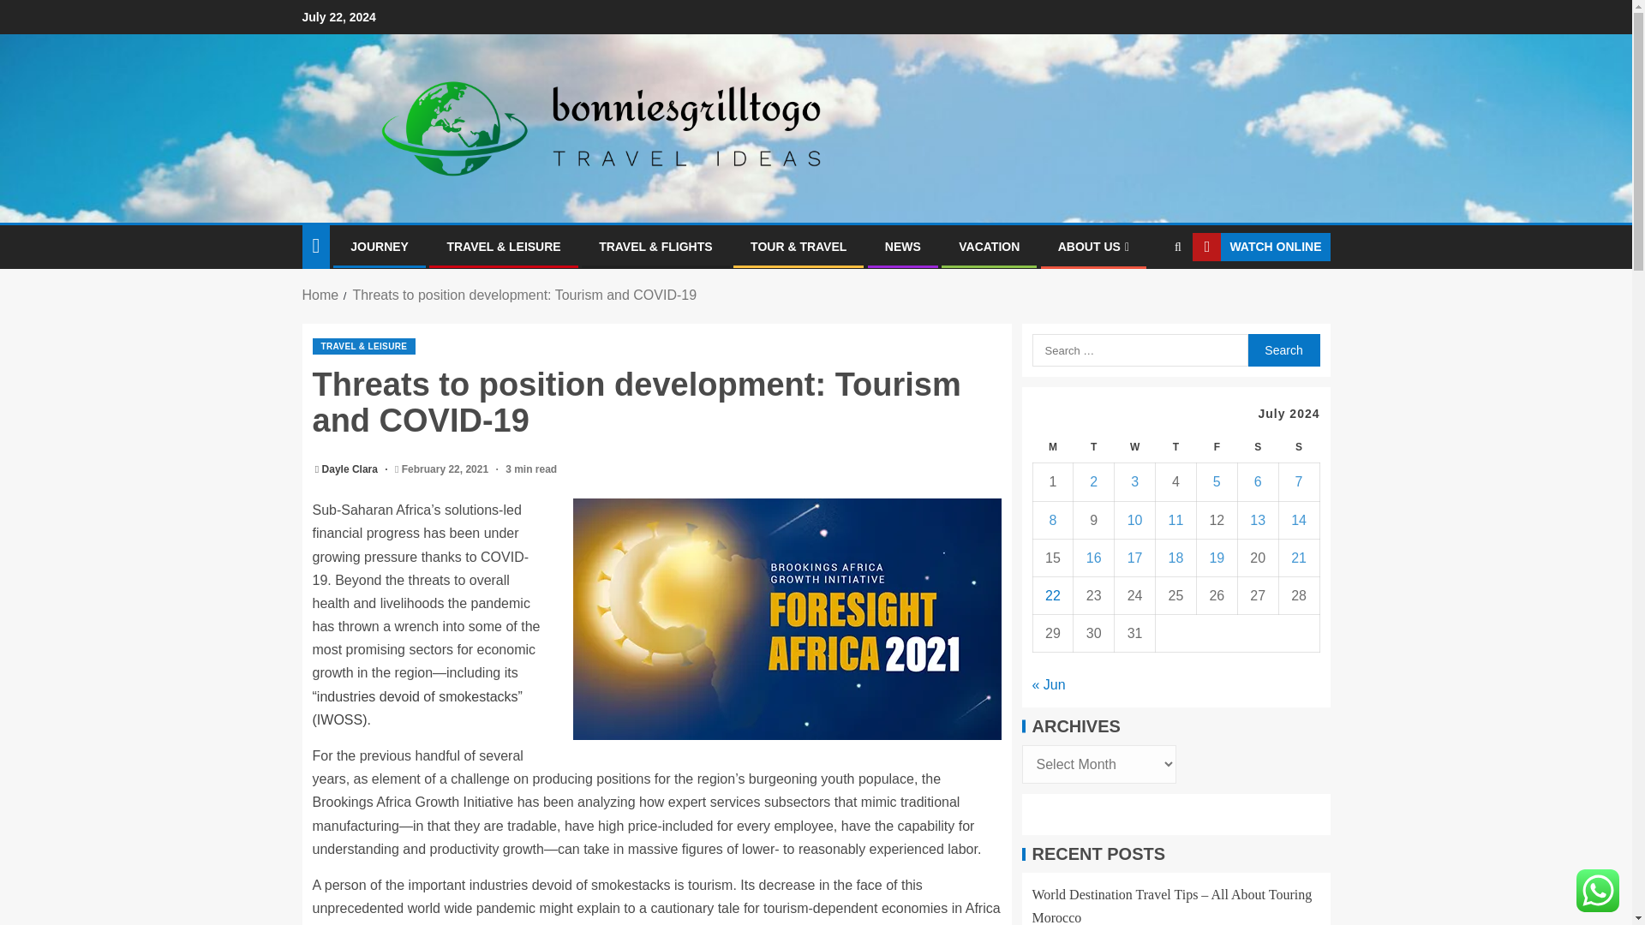 The image size is (1645, 925). Describe the element at coordinates (320, 295) in the screenshot. I see `Home` at that location.